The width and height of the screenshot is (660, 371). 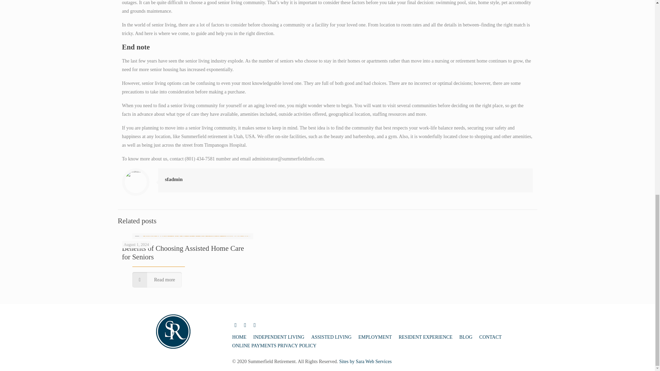 I want to click on RESIDENT EXPERIENCE, so click(x=425, y=337).